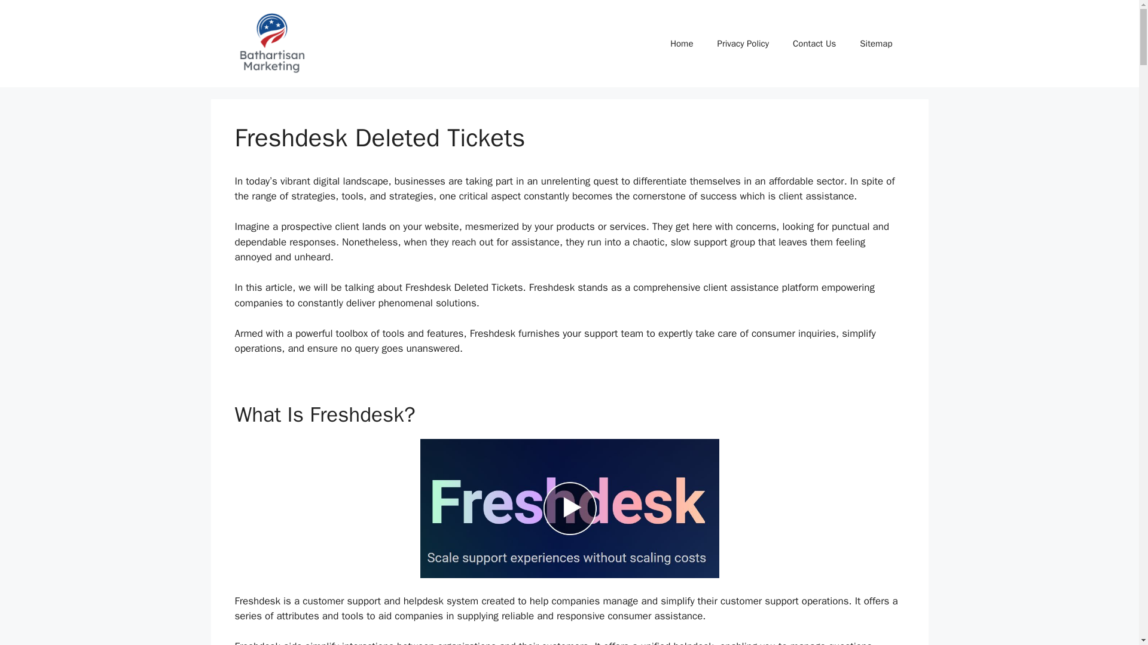  What do you see at coordinates (876, 43) in the screenshot?
I see `Sitemap` at bounding box center [876, 43].